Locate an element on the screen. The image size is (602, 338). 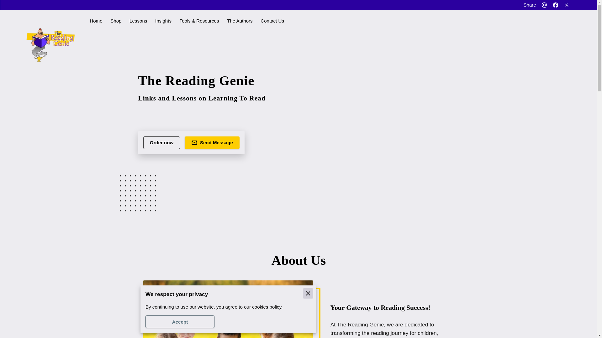
Contact Us is located at coordinates (272, 21).